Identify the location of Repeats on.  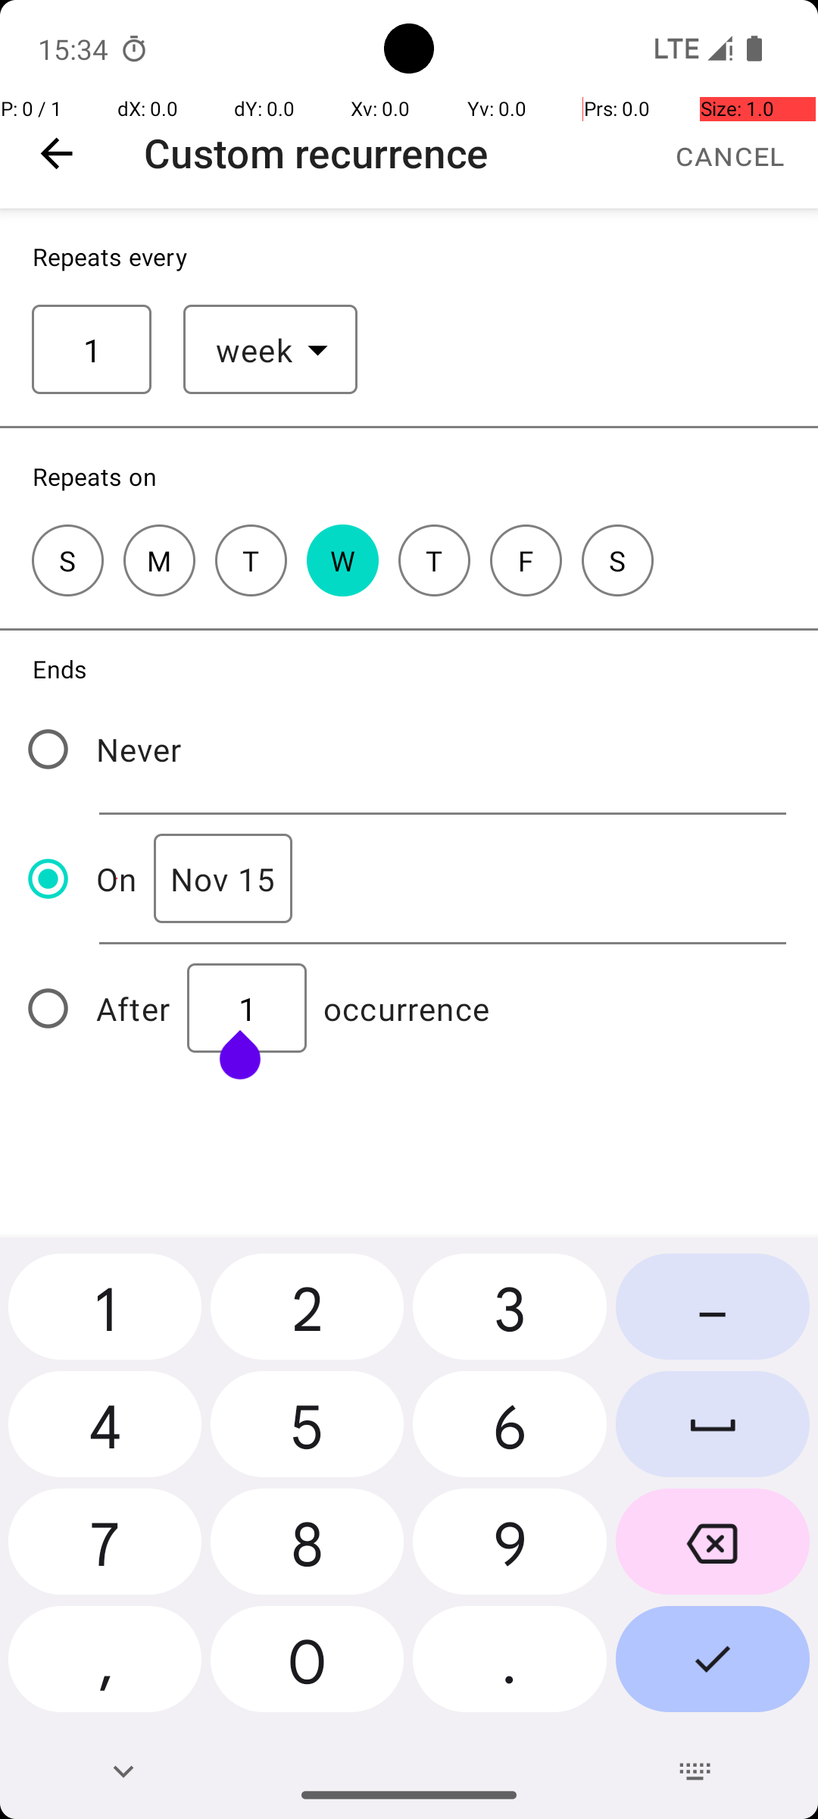
(95, 476).